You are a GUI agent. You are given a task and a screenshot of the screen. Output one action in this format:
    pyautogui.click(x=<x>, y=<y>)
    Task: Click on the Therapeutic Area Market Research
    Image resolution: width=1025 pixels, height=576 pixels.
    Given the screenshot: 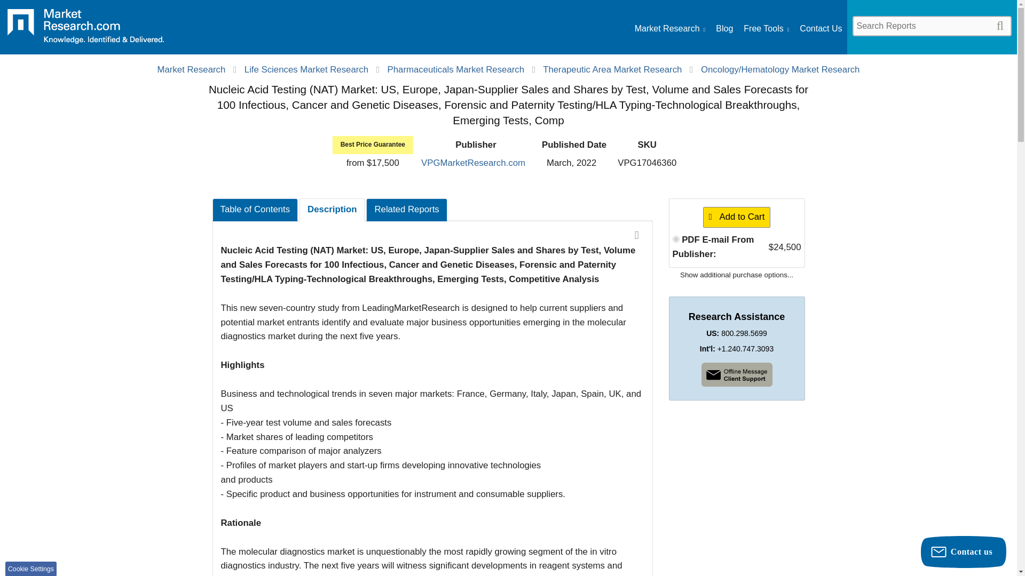 What is the action you would take?
    pyautogui.click(x=612, y=69)
    